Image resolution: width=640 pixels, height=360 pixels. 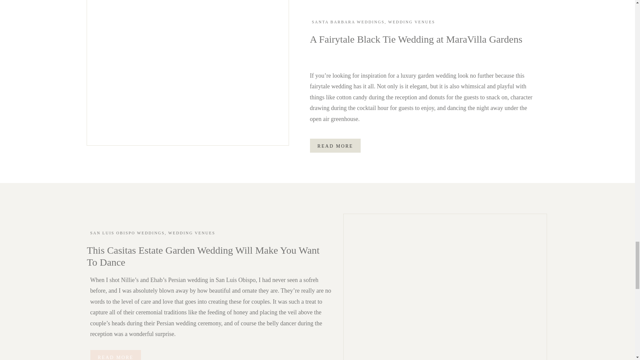 I want to click on A Fairytale Black Tie Wedding at MaraVilla Gardens, so click(x=335, y=146).